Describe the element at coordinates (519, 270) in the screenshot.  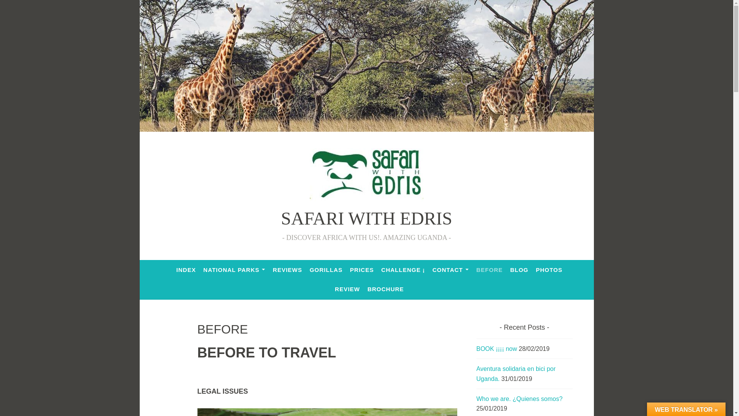
I see `BLOG` at that location.